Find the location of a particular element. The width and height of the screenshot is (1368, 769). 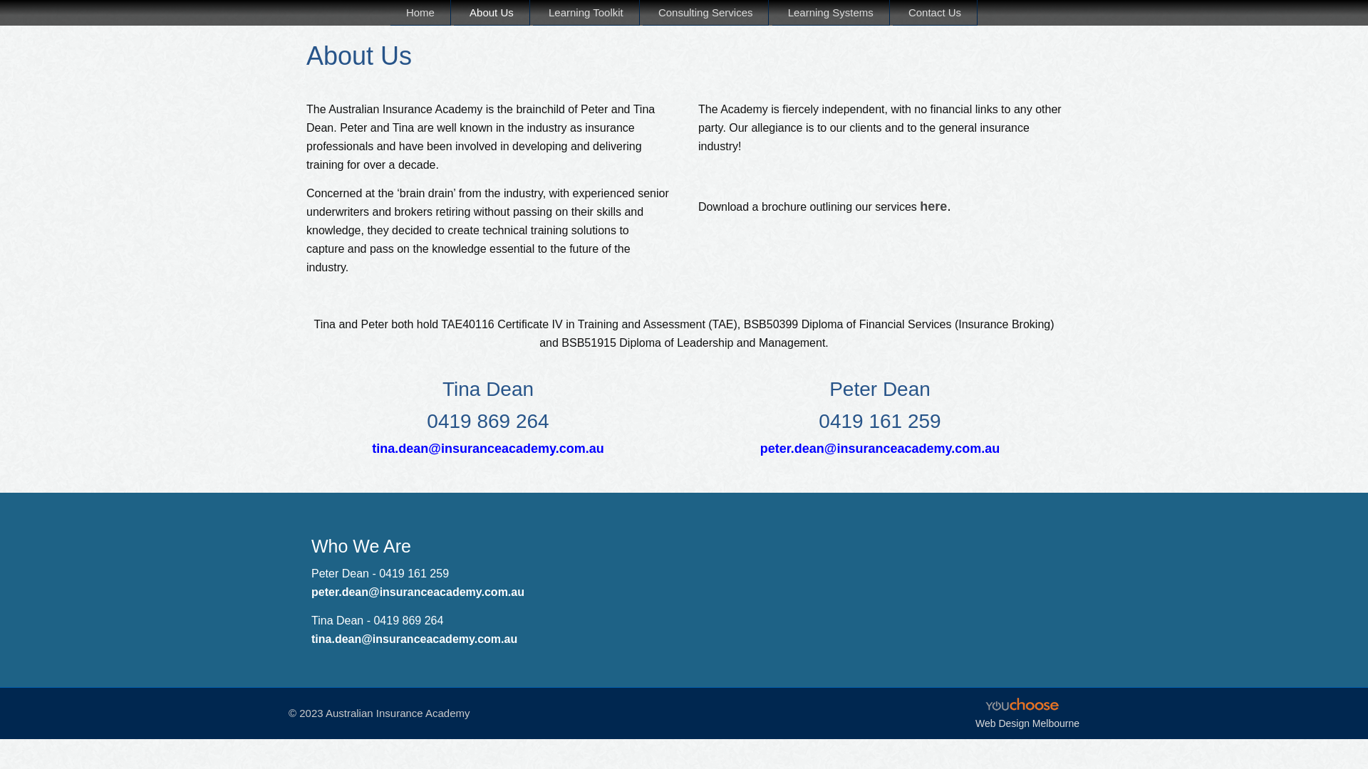

Contact Us is located at coordinates (935, 13).